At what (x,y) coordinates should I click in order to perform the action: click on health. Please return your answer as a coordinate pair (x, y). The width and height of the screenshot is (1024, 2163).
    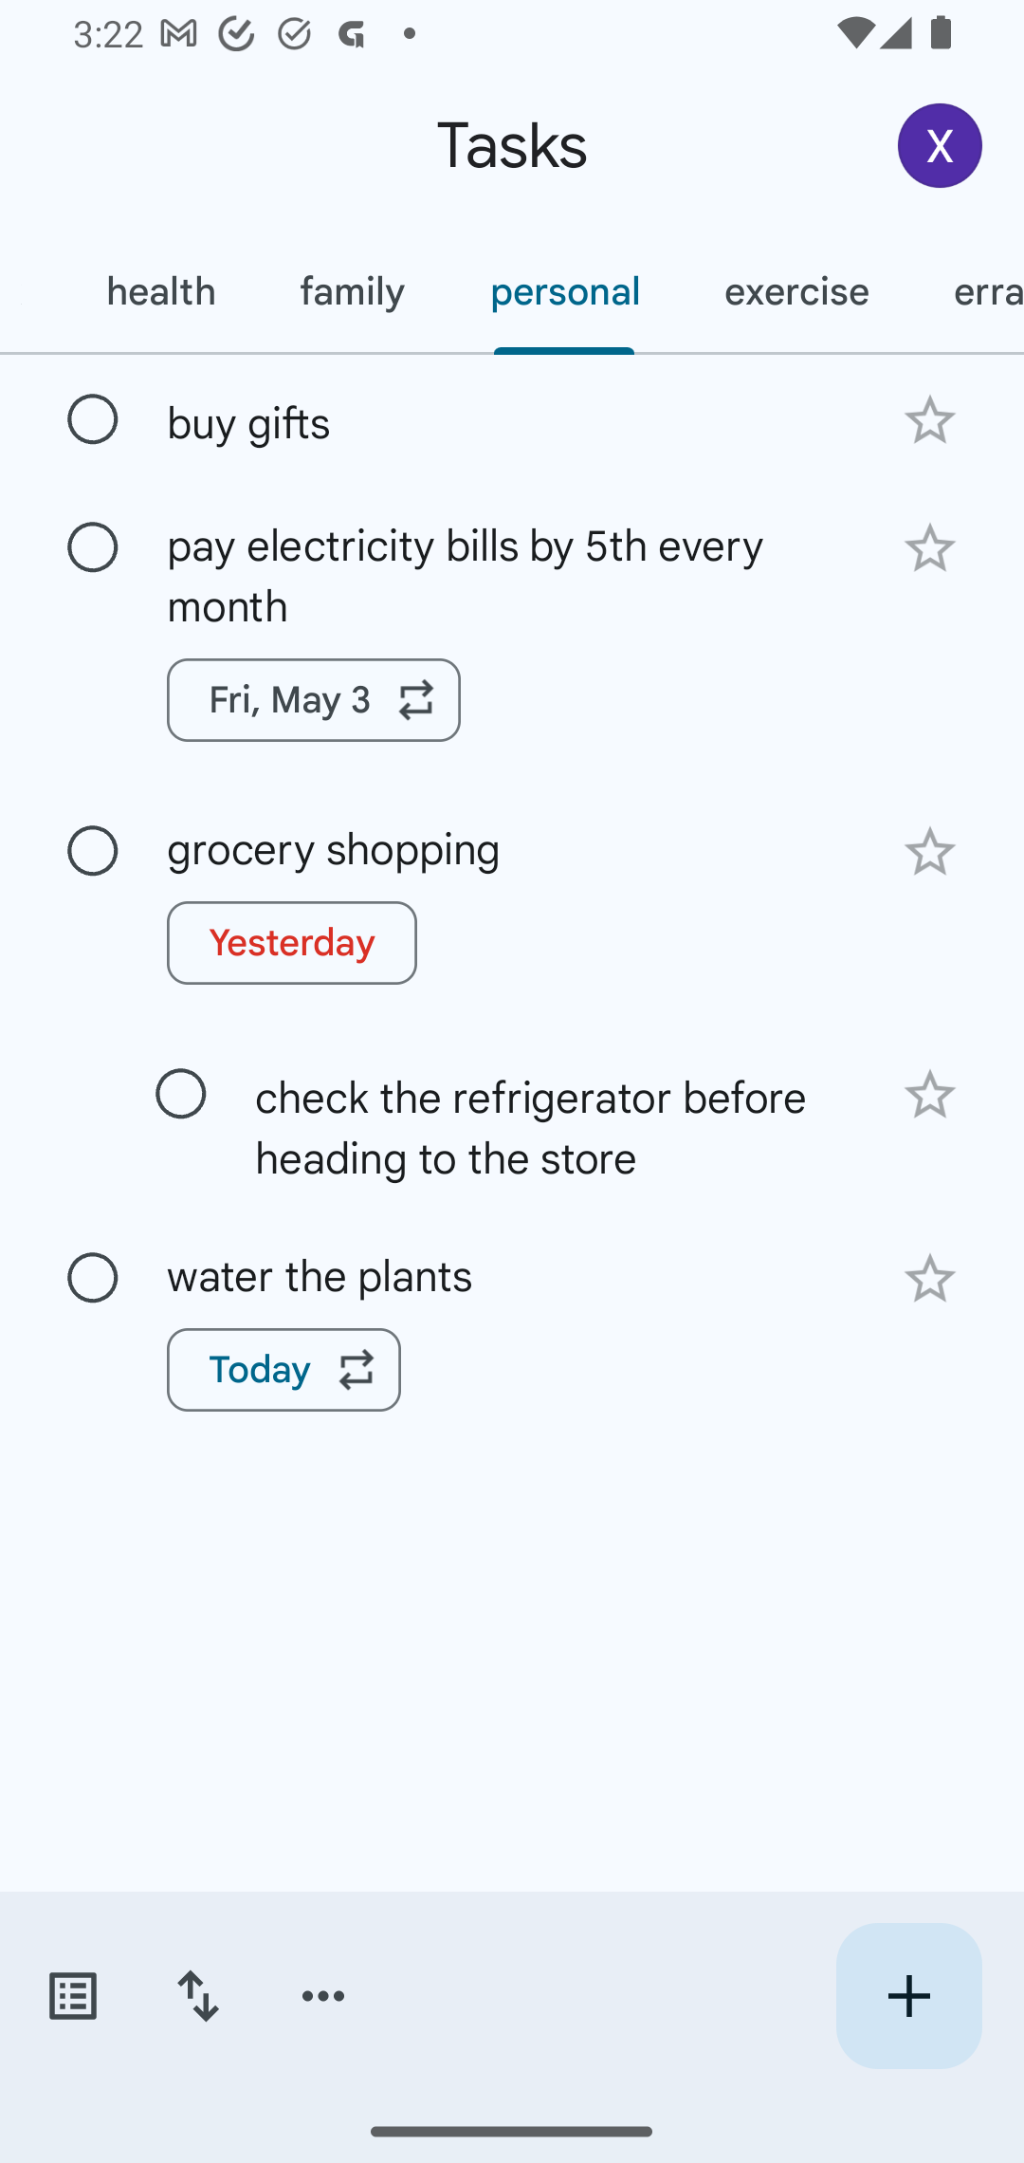
    Looking at the image, I should click on (159, 291).